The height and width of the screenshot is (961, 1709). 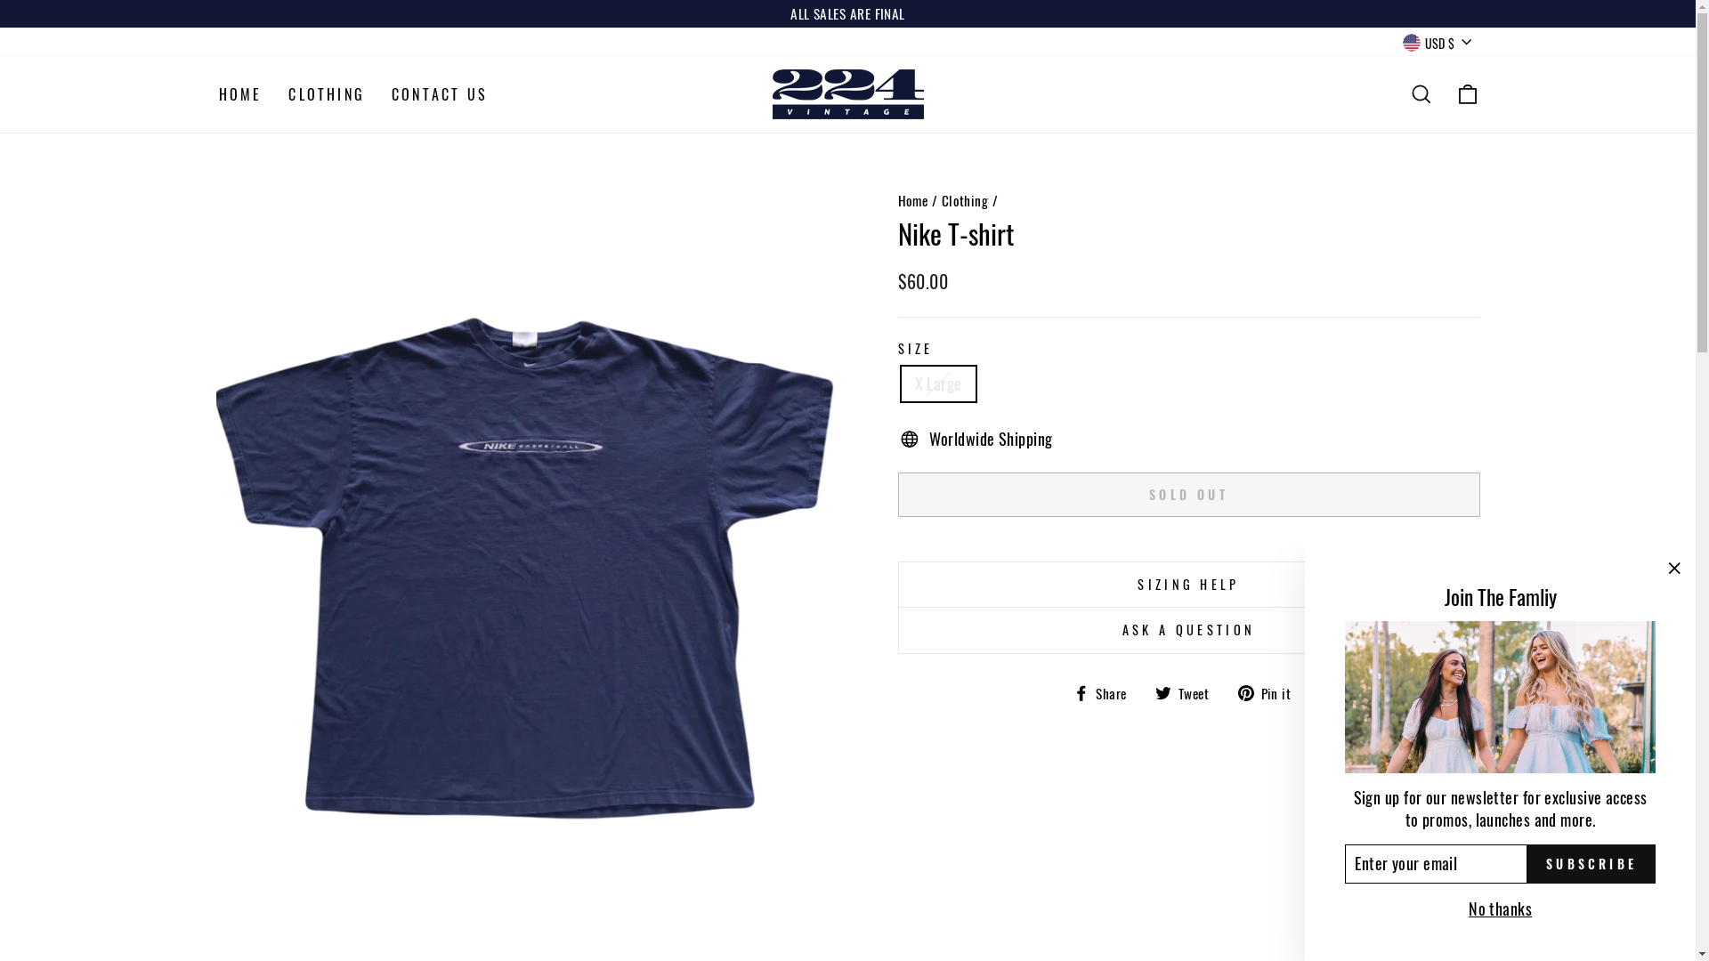 What do you see at coordinates (1421, 94) in the screenshot?
I see `SEARCH` at bounding box center [1421, 94].